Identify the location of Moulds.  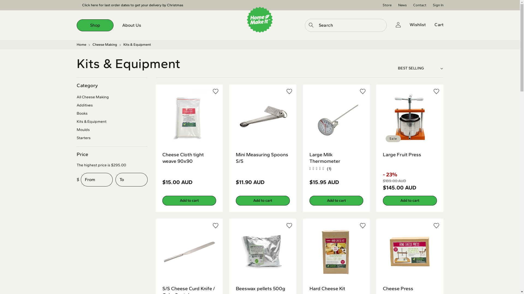
(112, 130).